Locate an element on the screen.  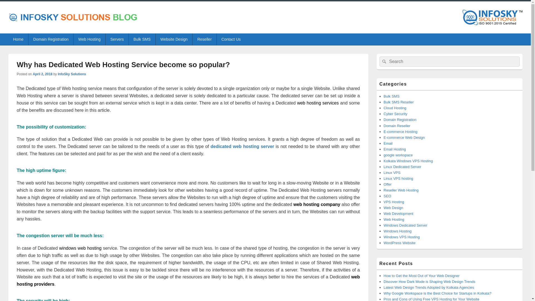
Domain Registration is located at coordinates (51, 39).